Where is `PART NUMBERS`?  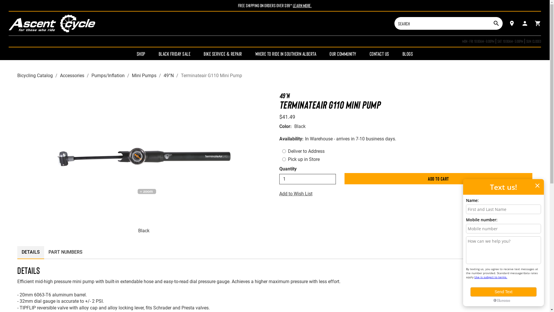
PART NUMBERS is located at coordinates (65, 252).